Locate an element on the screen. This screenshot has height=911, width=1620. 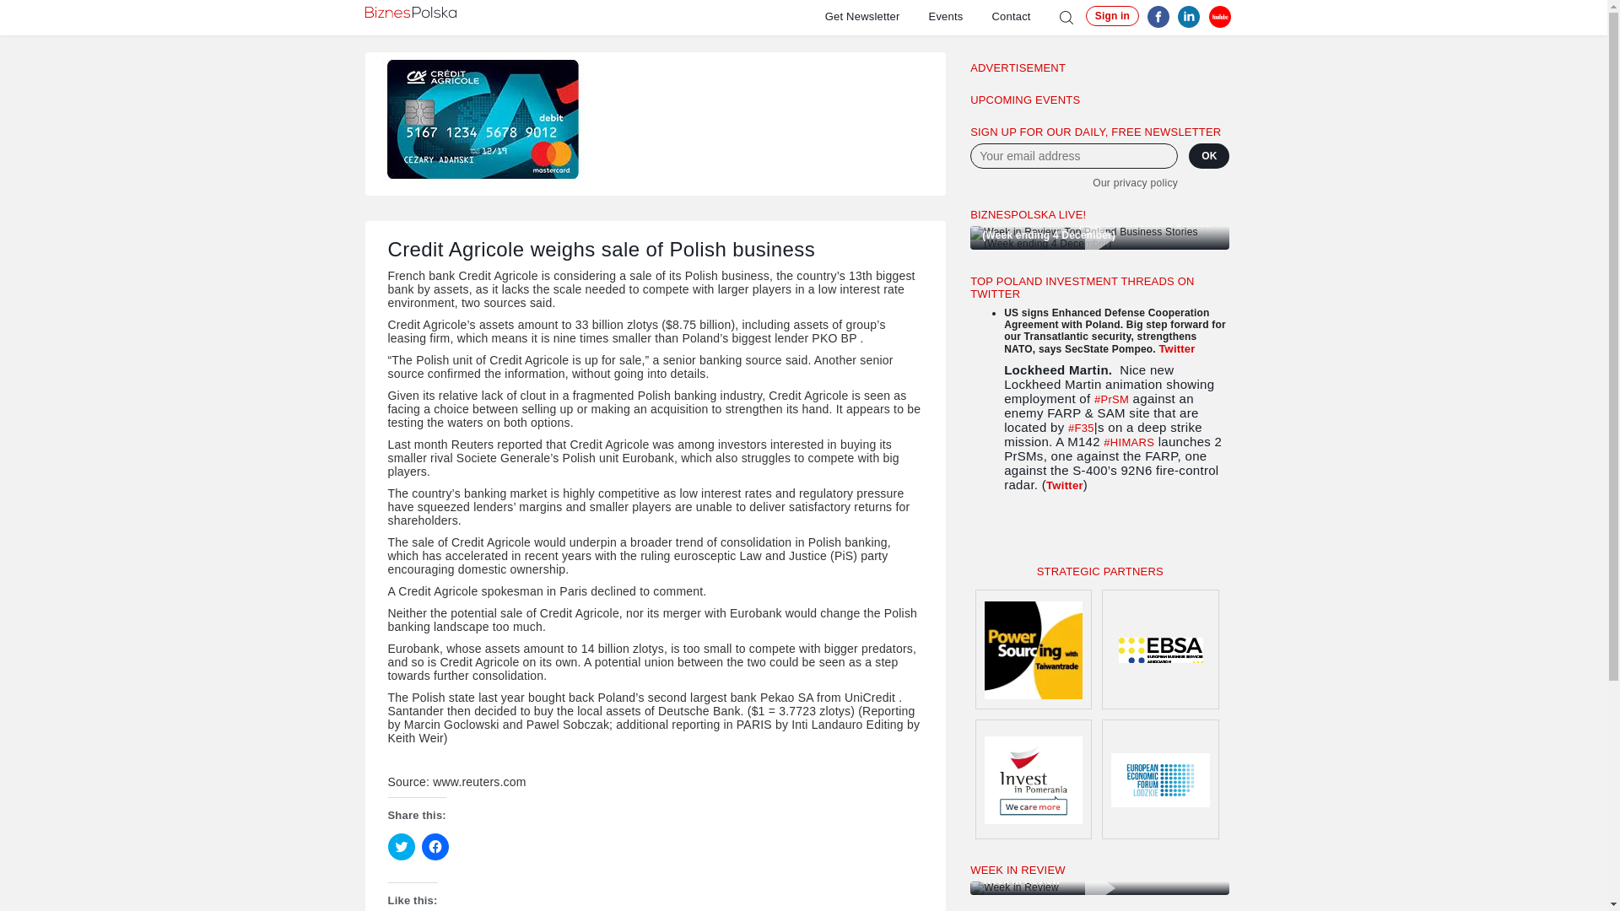
OK is located at coordinates (1209, 155).